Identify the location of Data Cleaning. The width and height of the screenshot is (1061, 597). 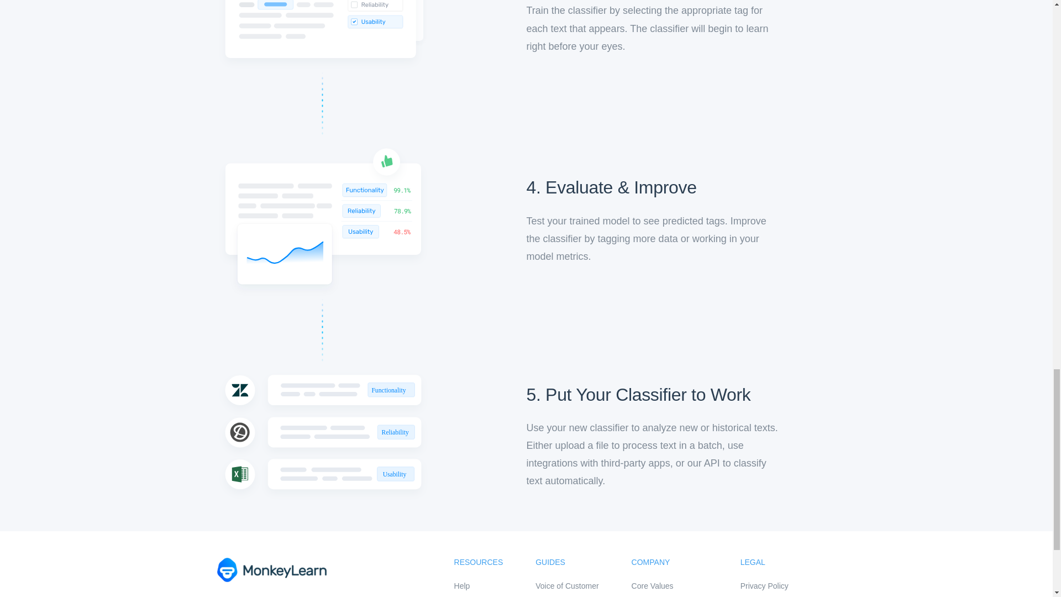
(567, 595).